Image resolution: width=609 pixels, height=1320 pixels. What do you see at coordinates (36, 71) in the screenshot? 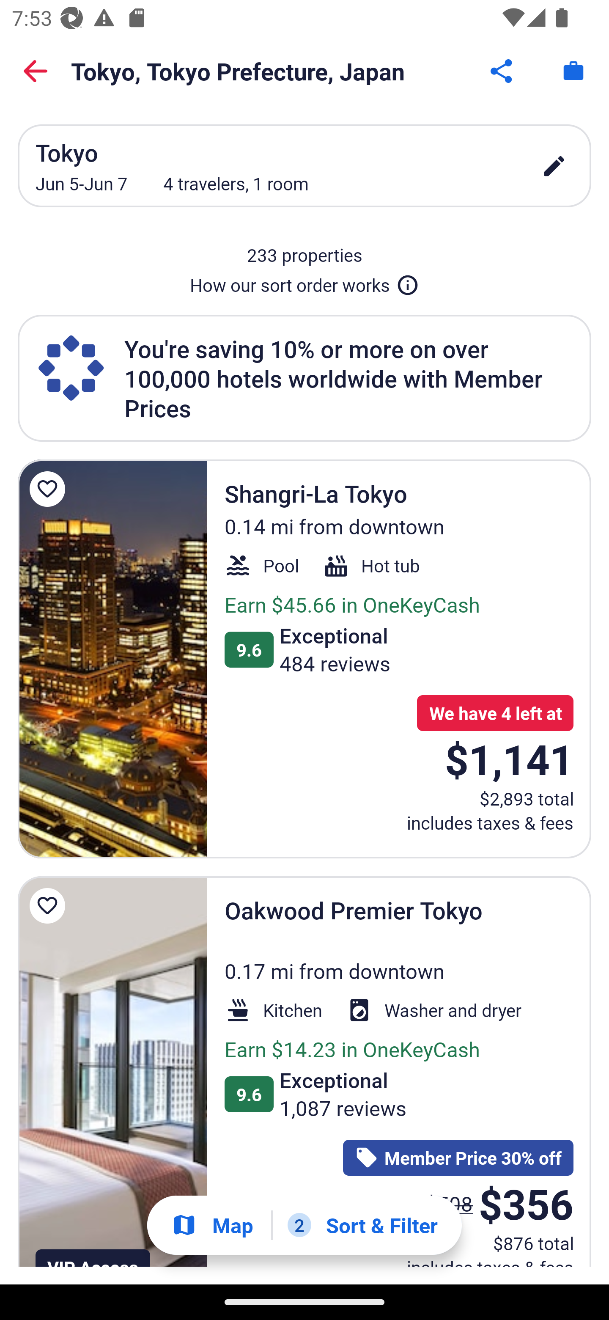
I see `Back` at bounding box center [36, 71].